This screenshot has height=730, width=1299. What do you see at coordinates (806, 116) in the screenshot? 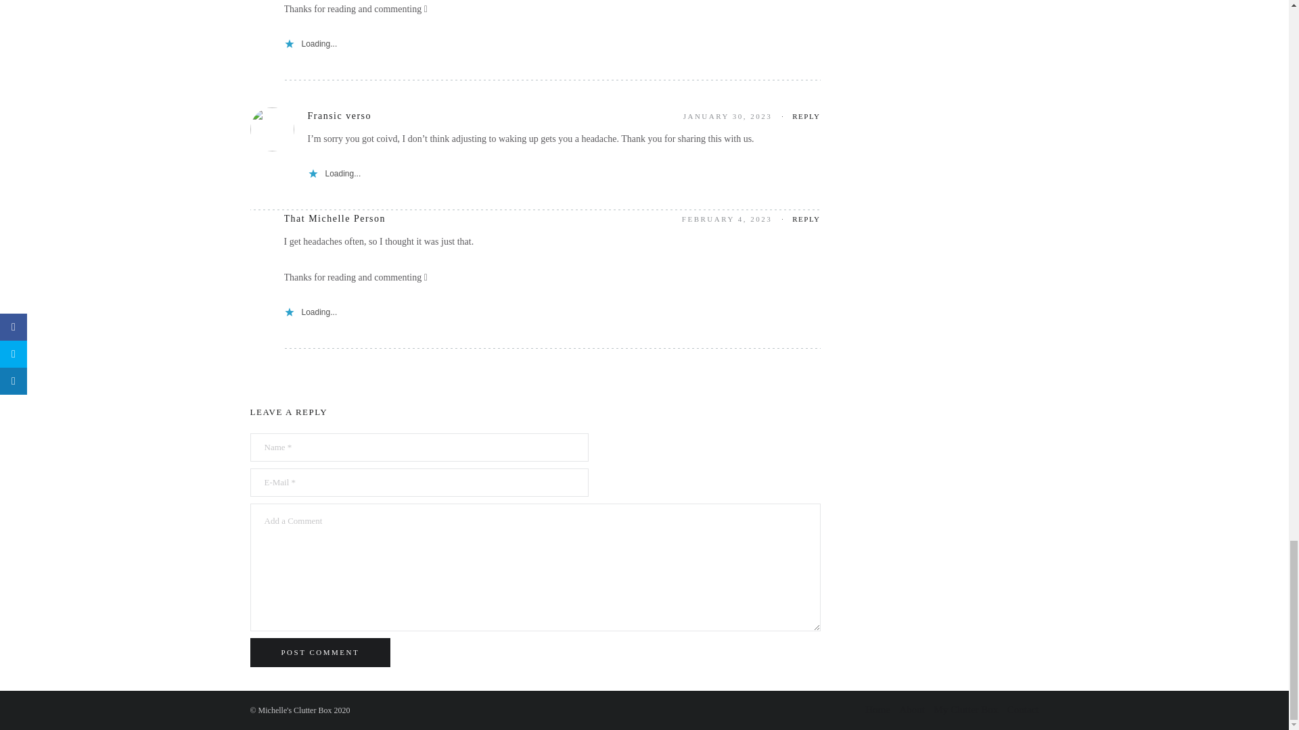
I see `REPLY` at bounding box center [806, 116].